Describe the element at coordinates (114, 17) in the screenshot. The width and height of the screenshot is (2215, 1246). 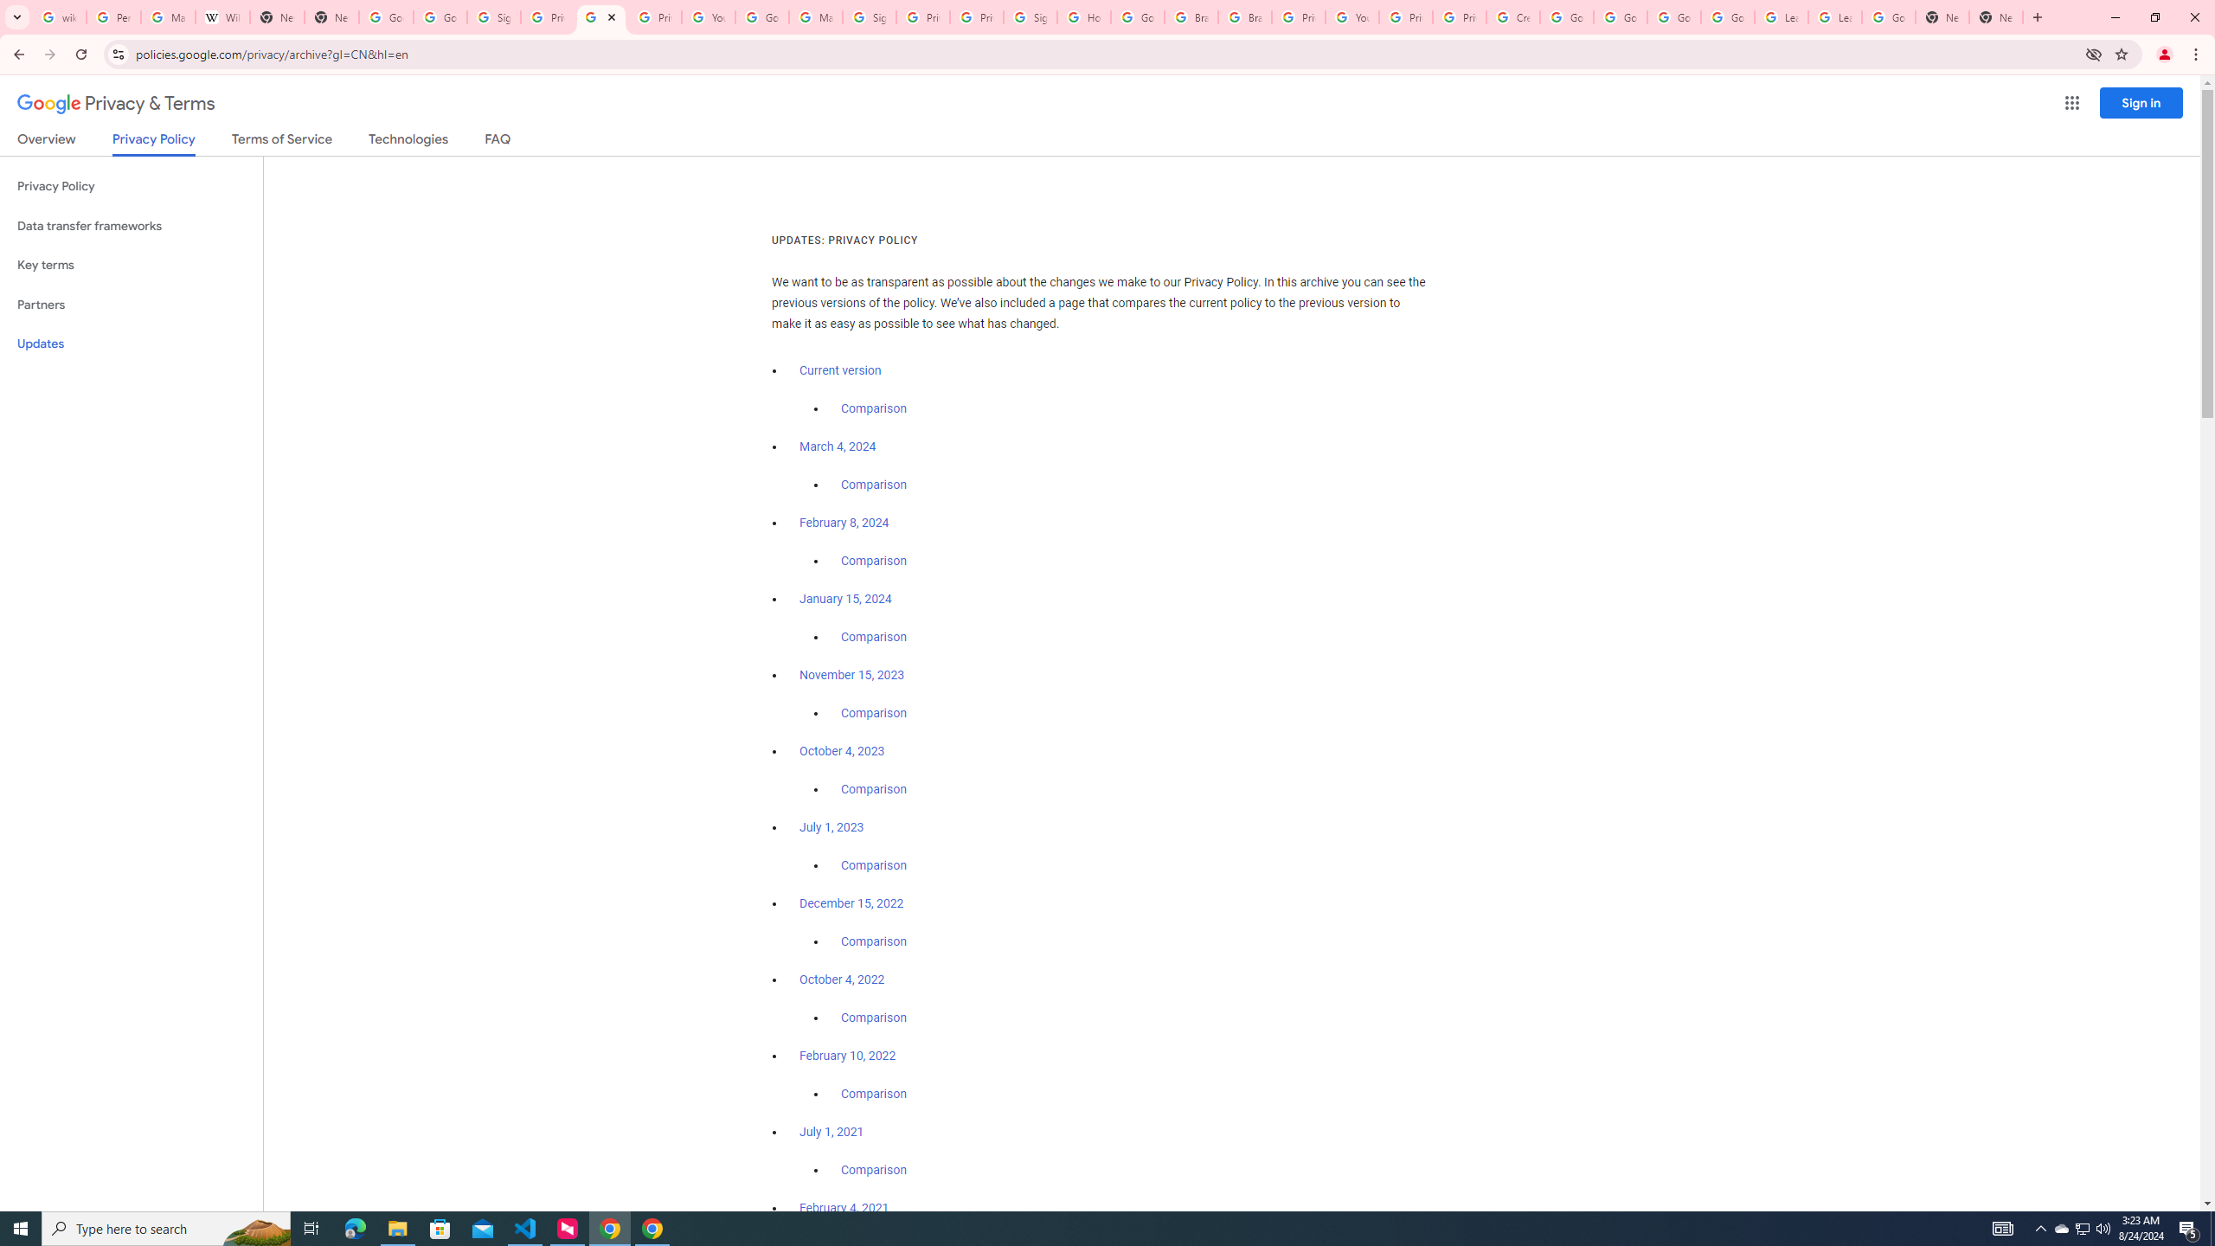
I see `Personalization & Google Search results - Google Search Help` at that location.